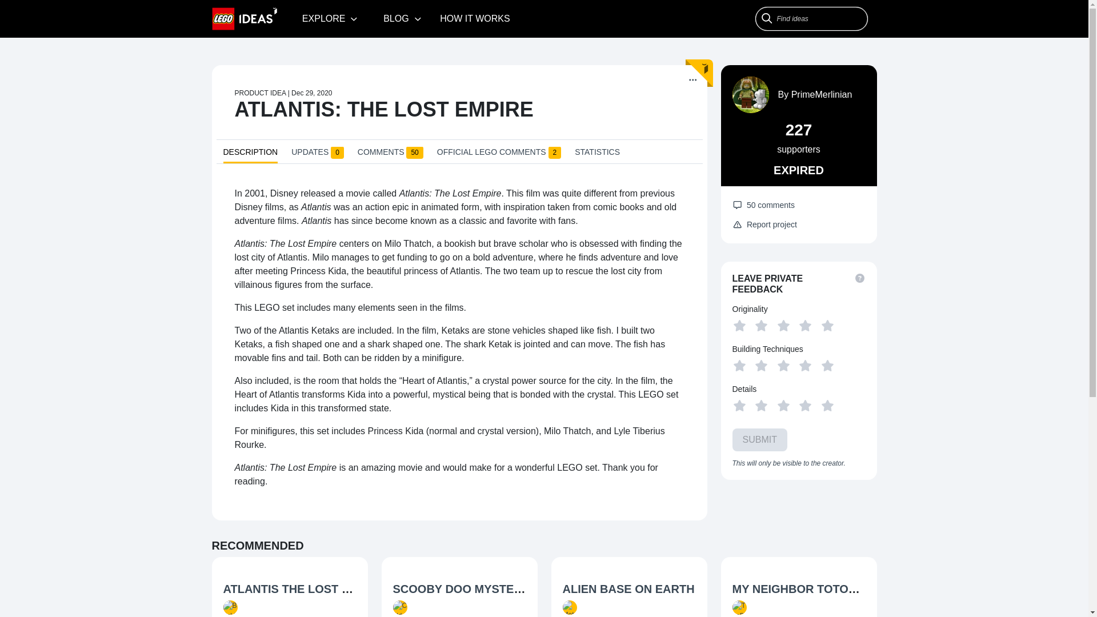 The width and height of the screenshot is (1097, 617). What do you see at coordinates (312, 93) in the screenshot?
I see `2020-12-29T09:38:15.941518Z` at bounding box center [312, 93].